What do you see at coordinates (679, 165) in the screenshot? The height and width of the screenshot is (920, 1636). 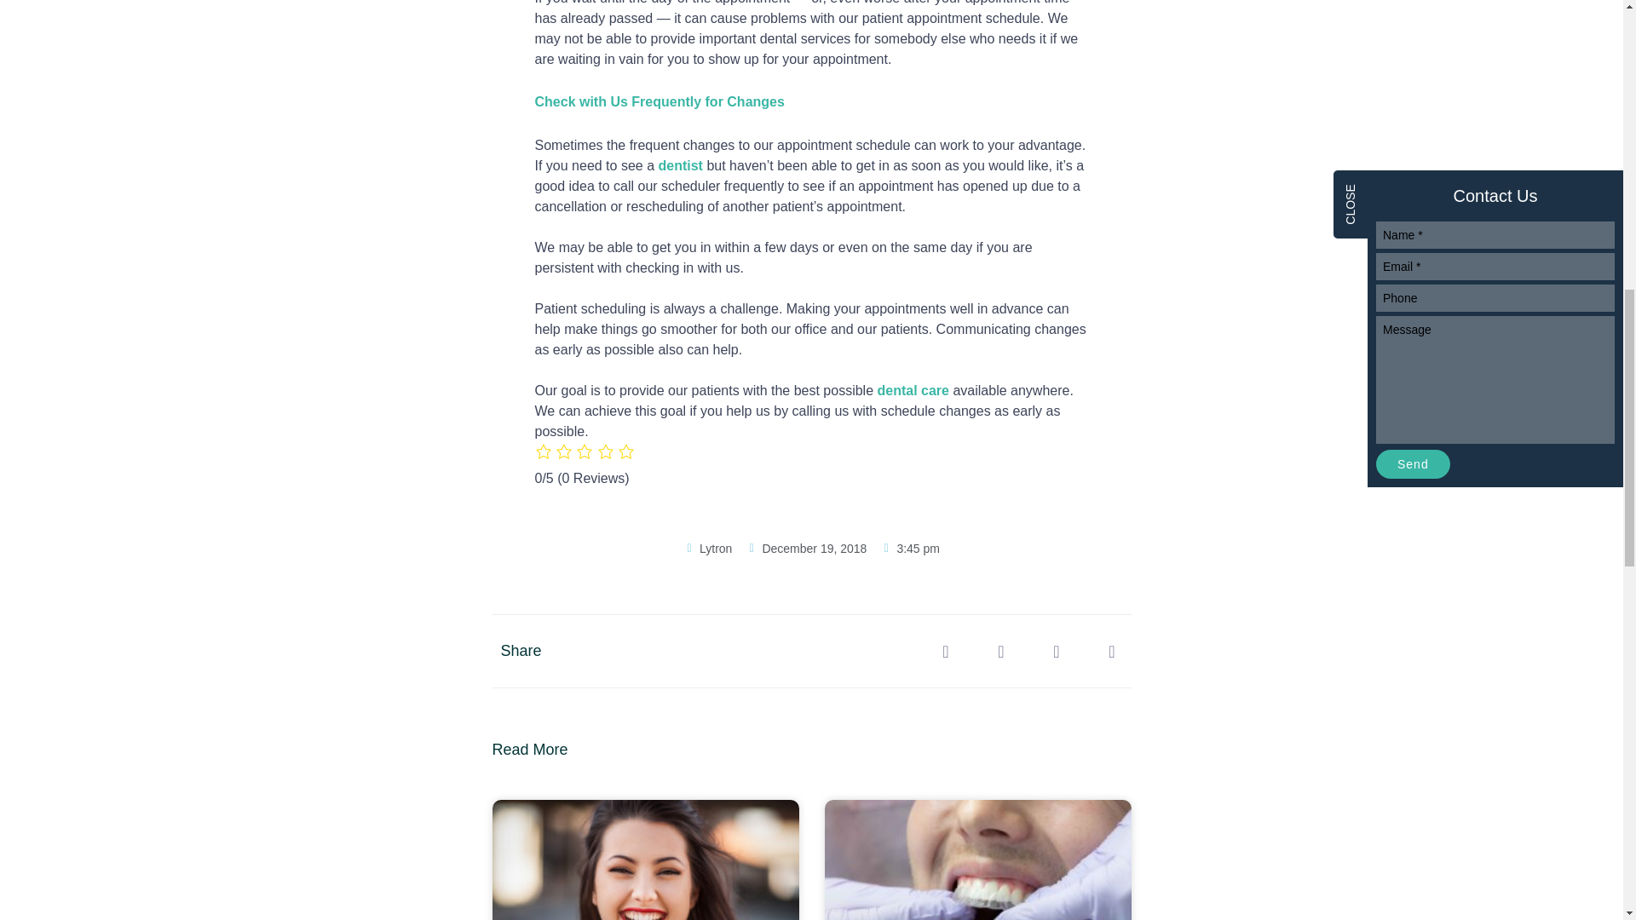 I see `dentist` at bounding box center [679, 165].